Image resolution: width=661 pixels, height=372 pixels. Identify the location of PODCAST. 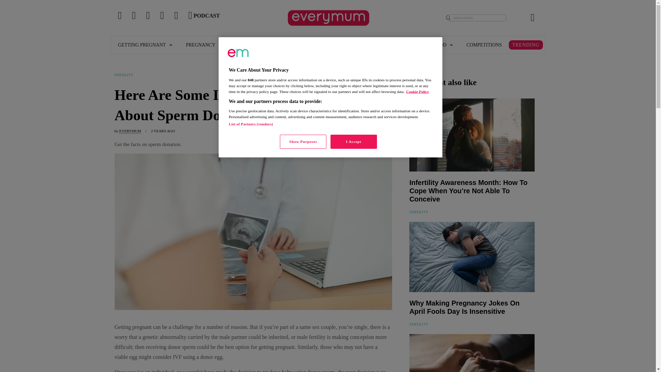
(211, 18).